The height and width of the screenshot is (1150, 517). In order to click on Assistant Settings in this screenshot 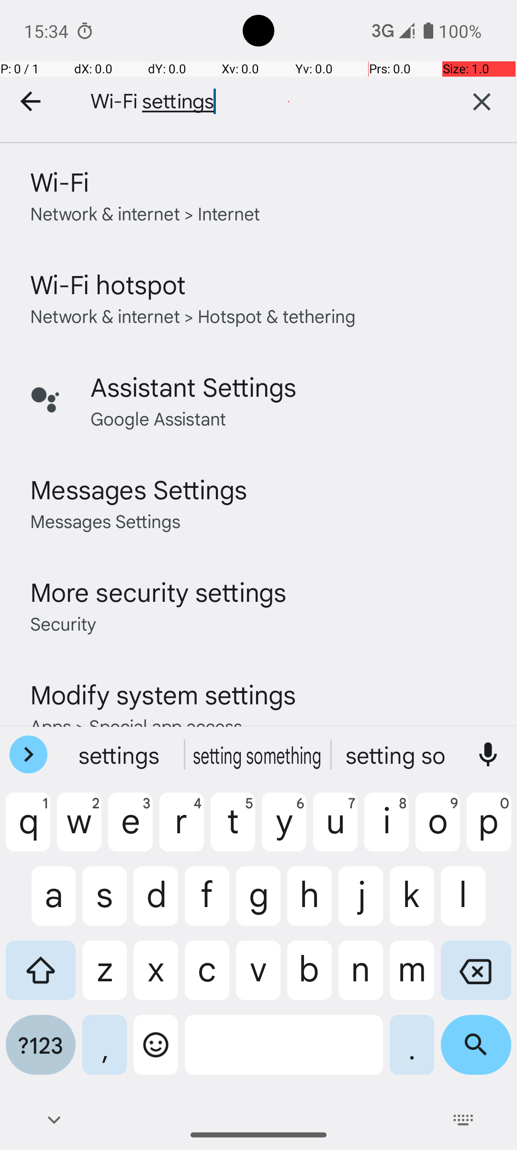, I will do `click(193, 386)`.